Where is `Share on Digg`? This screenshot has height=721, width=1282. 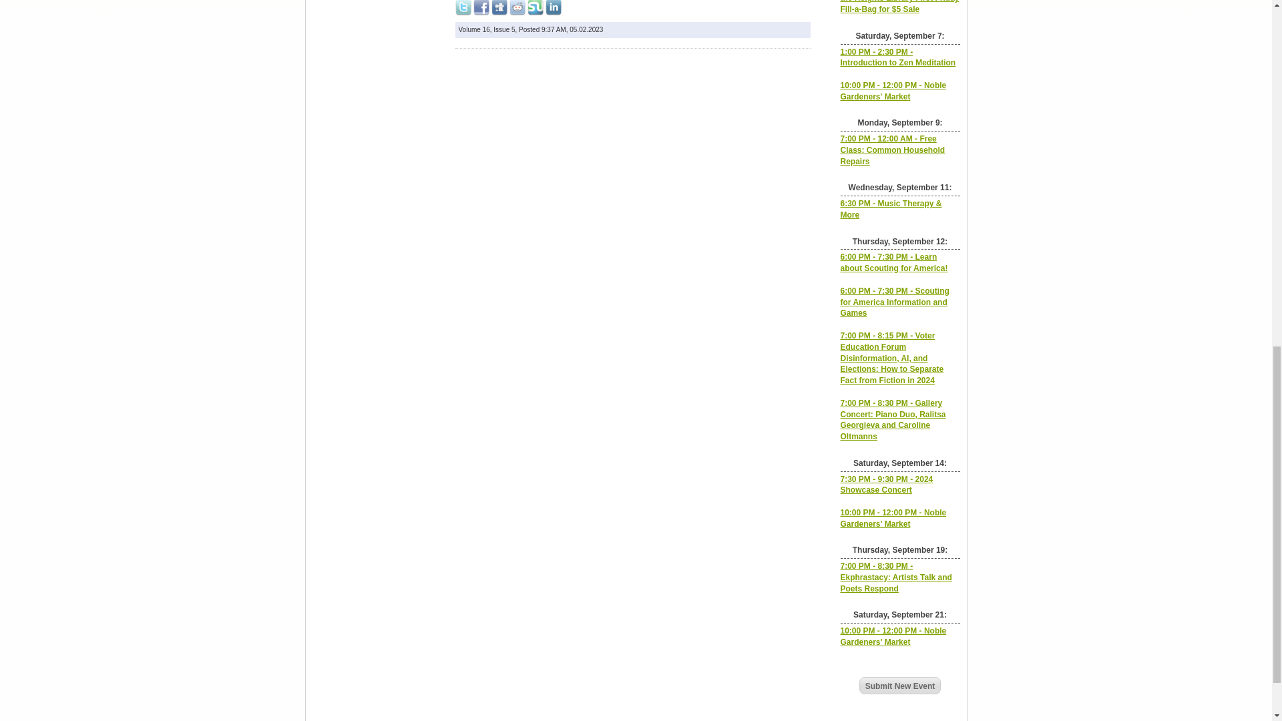 Share on Digg is located at coordinates (499, 7).